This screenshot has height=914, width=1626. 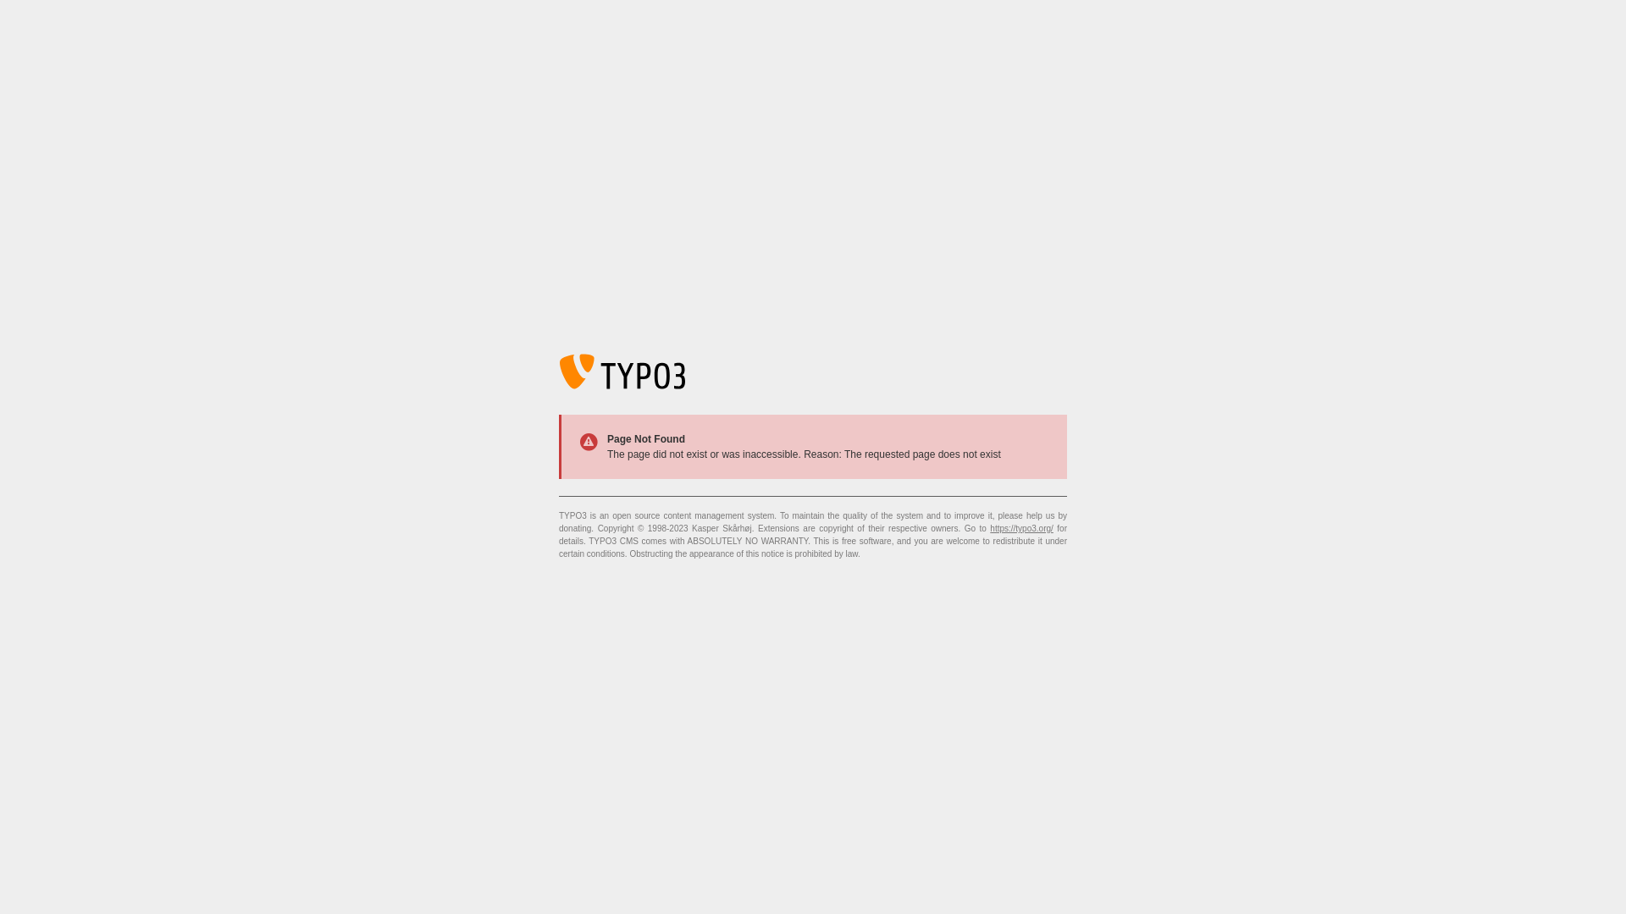 I want to click on https://typo3.org/, so click(x=1021, y=528).